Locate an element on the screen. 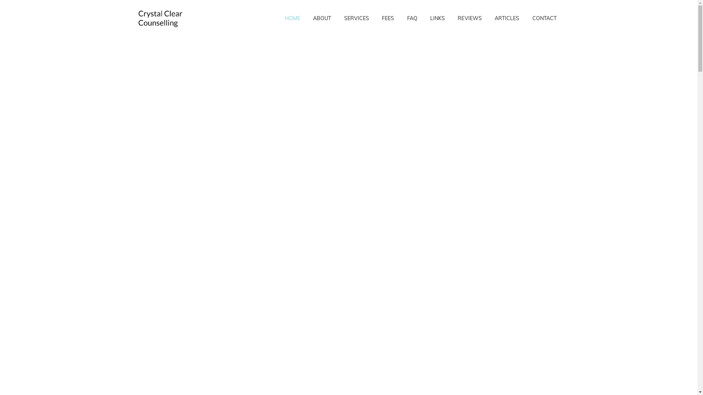  ABOUT is located at coordinates (322, 18).